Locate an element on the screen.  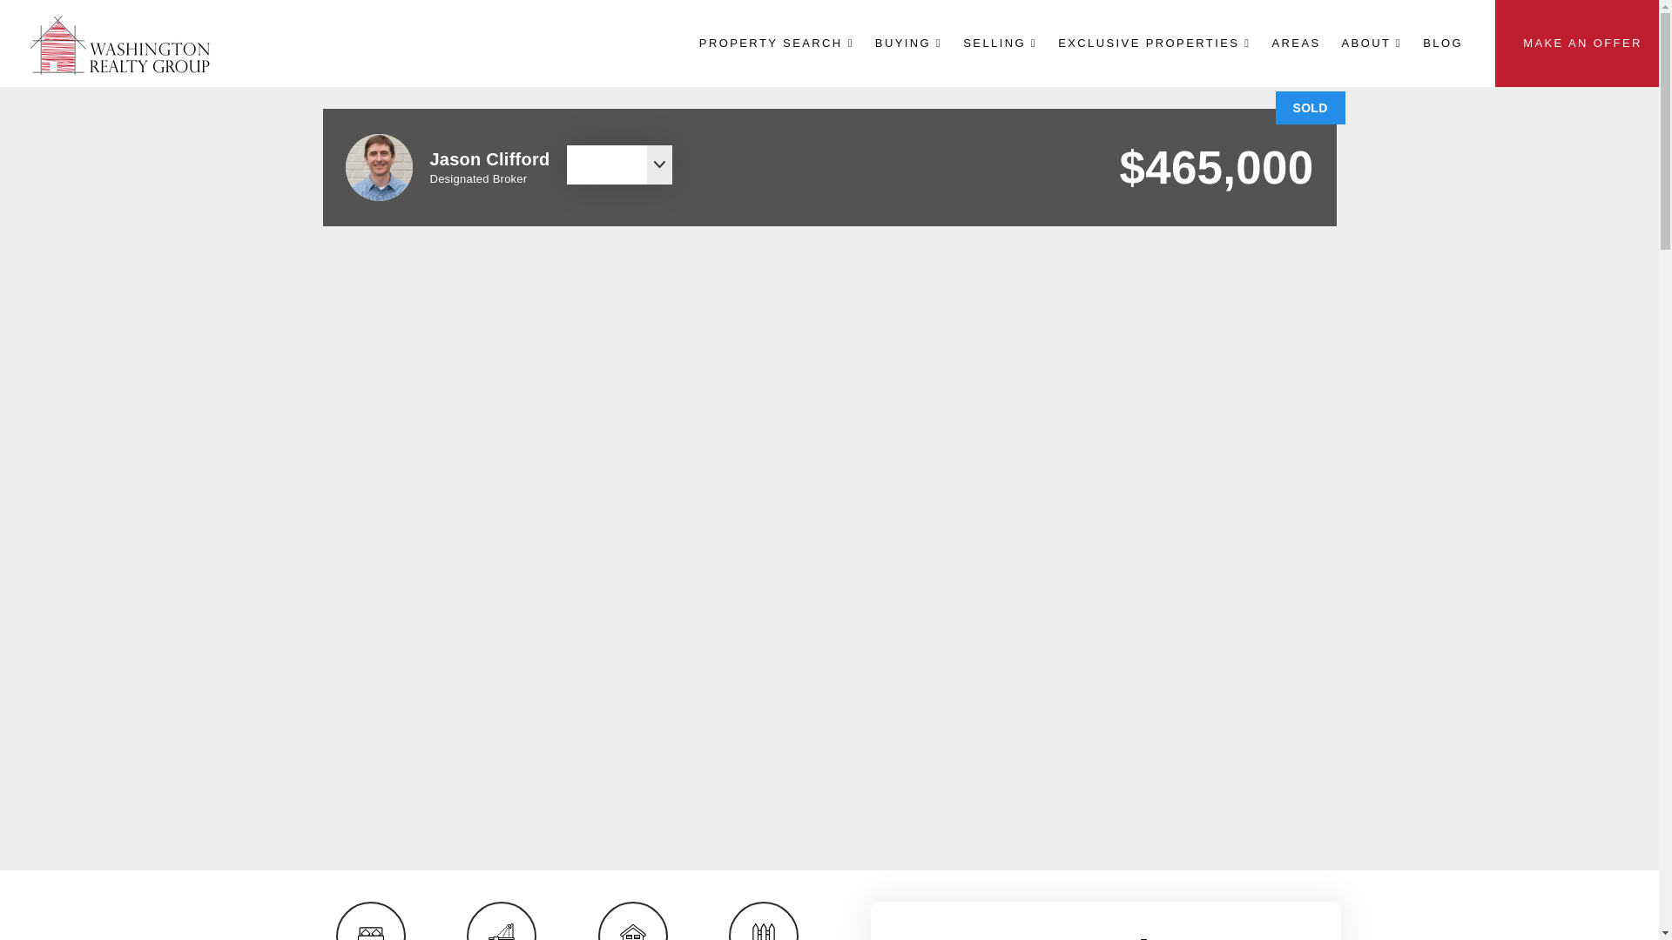
AREAS is located at coordinates (1296, 43).